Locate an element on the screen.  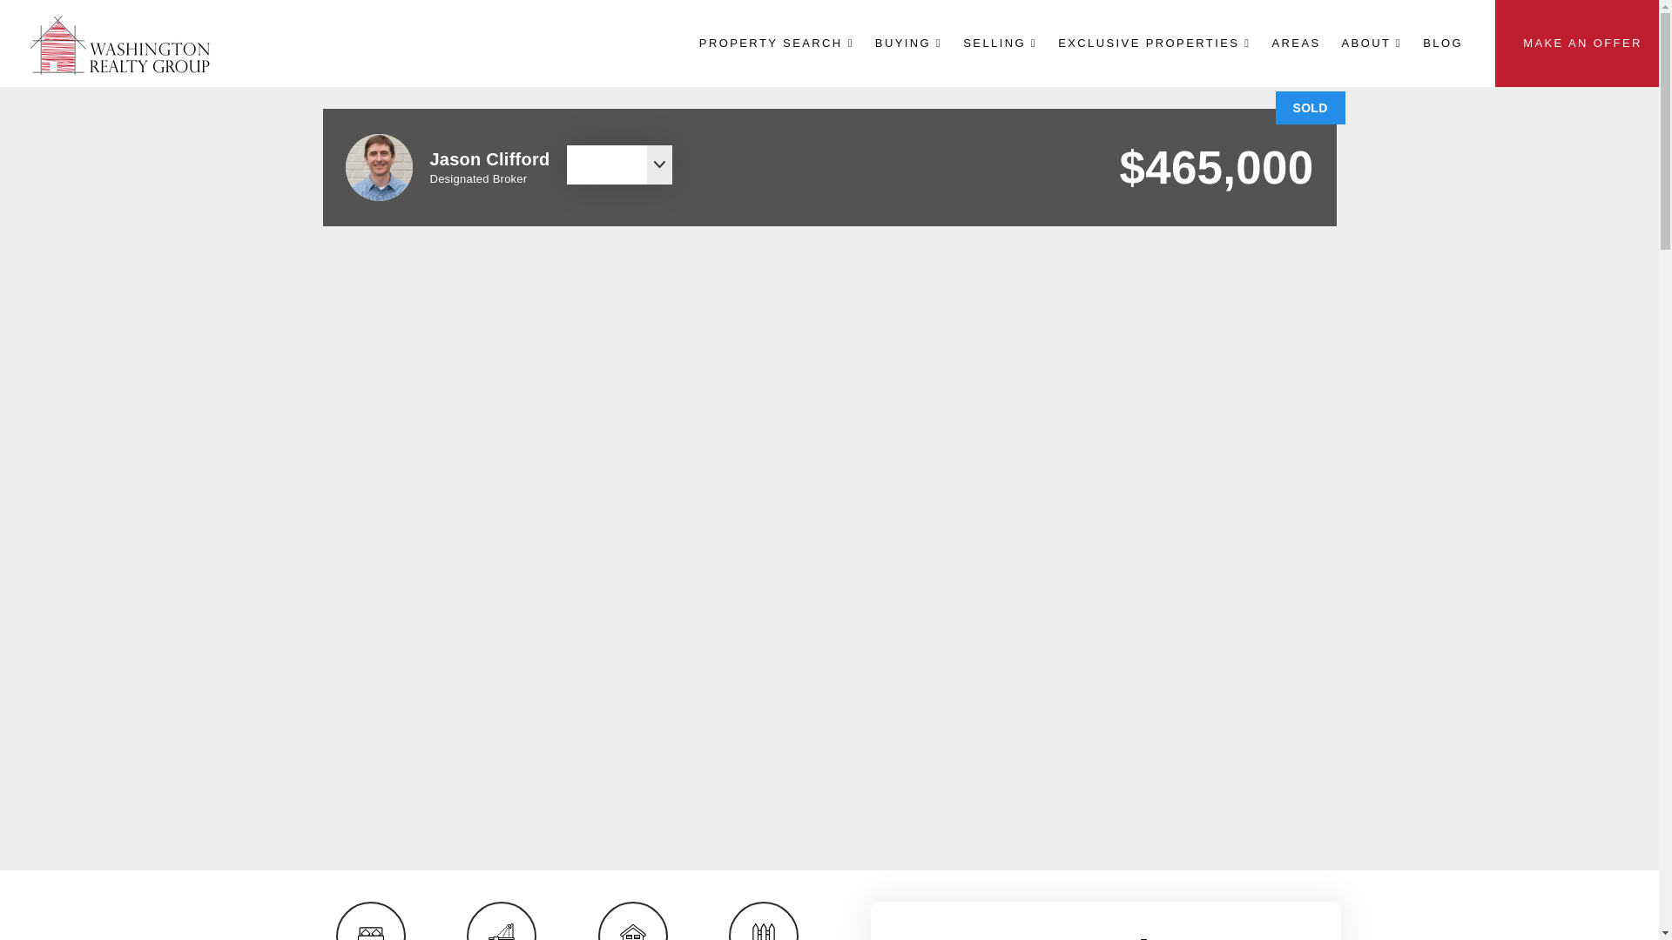
AREAS is located at coordinates (1296, 43).